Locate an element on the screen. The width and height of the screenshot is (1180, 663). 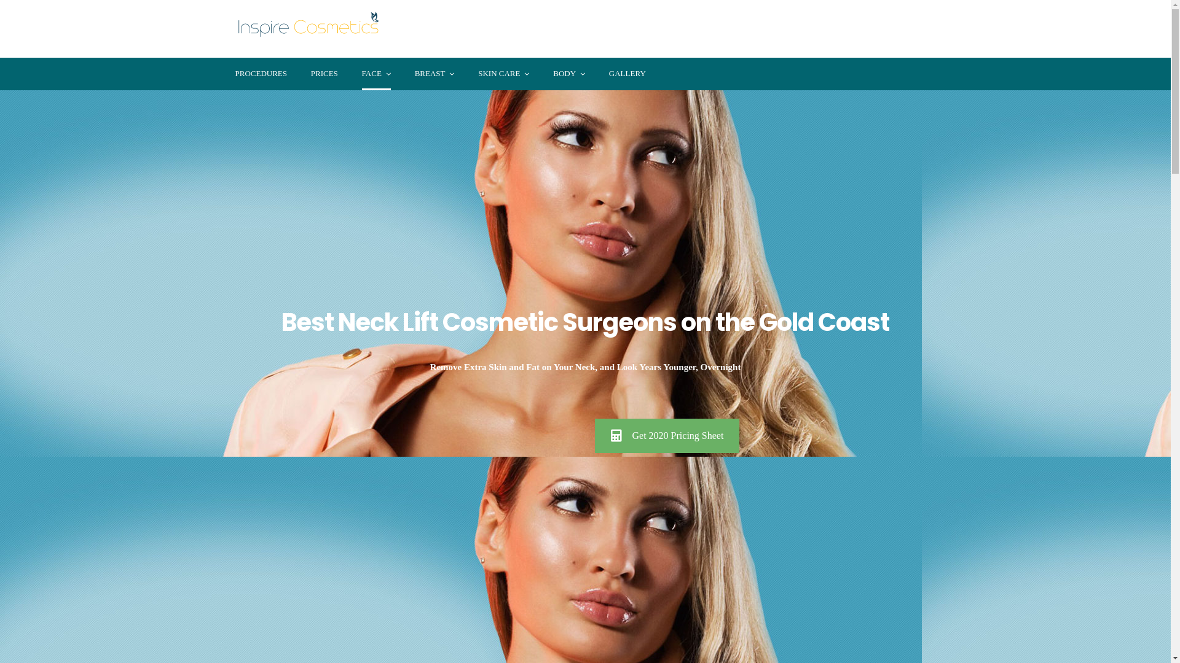
GALLERY is located at coordinates (627, 74).